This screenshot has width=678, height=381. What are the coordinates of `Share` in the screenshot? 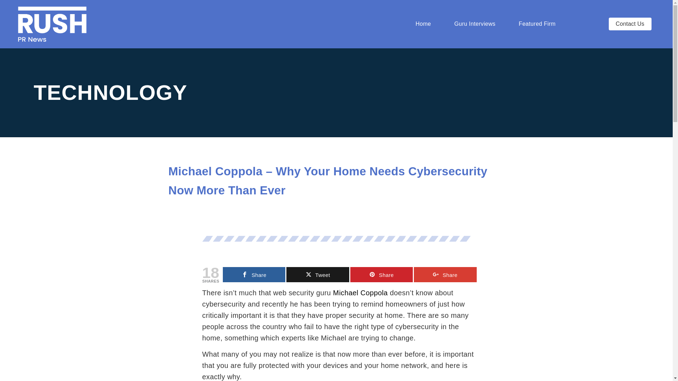 It's located at (445, 274).